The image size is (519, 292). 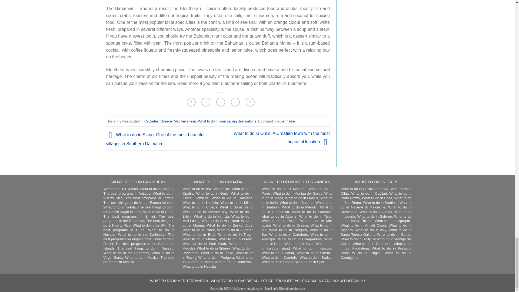 I want to click on Permalink to What to do in Eleuthera, so click(x=288, y=121).